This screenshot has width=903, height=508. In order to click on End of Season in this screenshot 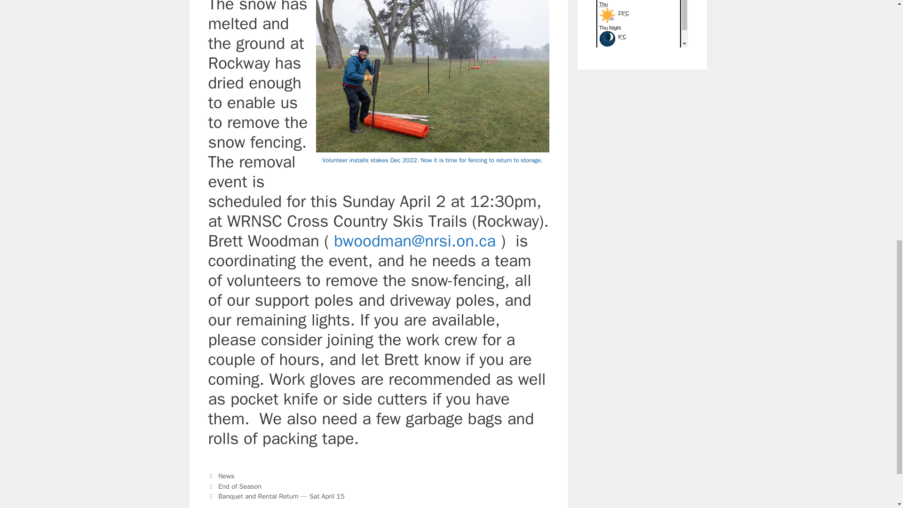, I will do `click(240, 486)`.